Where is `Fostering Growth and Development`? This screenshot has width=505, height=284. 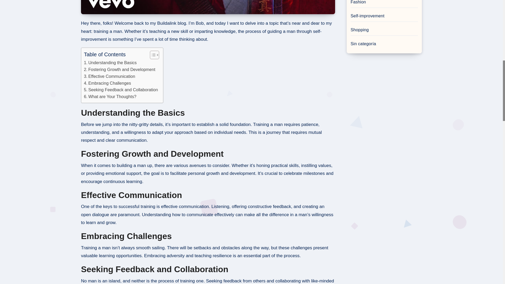 Fostering Growth and Development is located at coordinates (119, 69).